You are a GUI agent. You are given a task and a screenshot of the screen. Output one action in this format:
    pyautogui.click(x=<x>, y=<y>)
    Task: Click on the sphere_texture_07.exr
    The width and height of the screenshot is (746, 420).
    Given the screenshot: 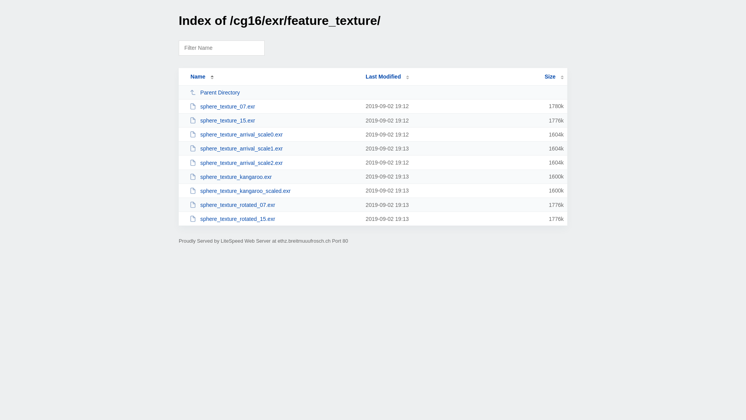 What is the action you would take?
    pyautogui.click(x=274, y=107)
    